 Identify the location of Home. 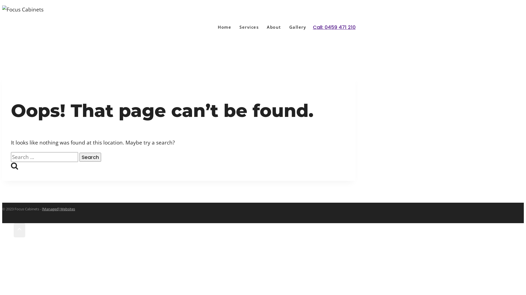
(228, 27).